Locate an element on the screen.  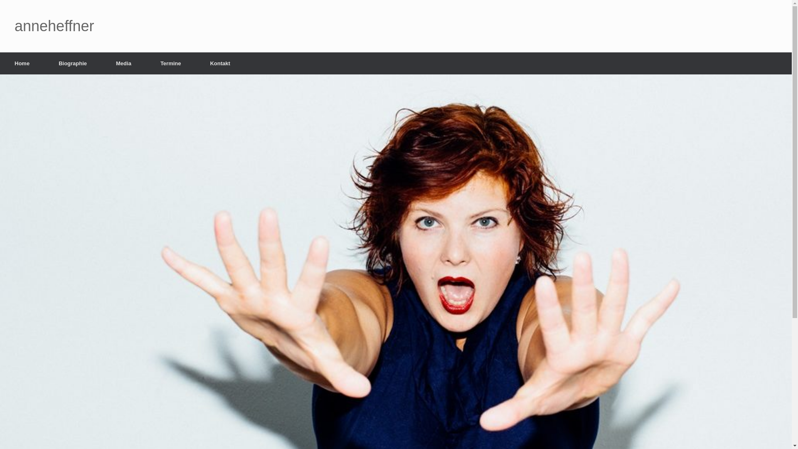
Home is located at coordinates (22, 63).